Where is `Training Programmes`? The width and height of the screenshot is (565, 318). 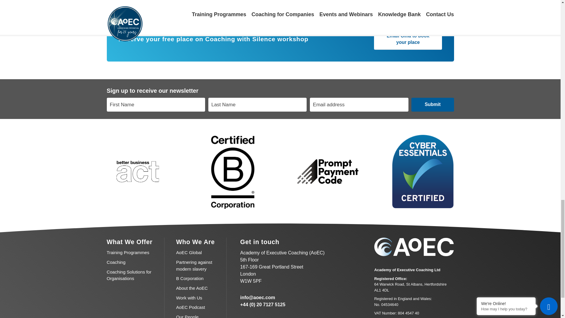 Training Programmes is located at coordinates (128, 252).